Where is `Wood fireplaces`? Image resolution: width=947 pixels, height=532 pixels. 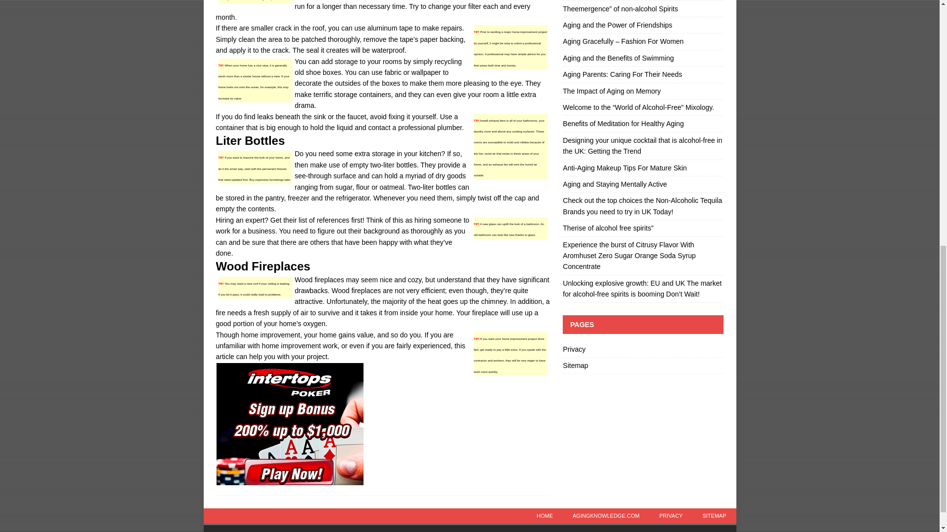
Wood fireplaces is located at coordinates (320, 280).